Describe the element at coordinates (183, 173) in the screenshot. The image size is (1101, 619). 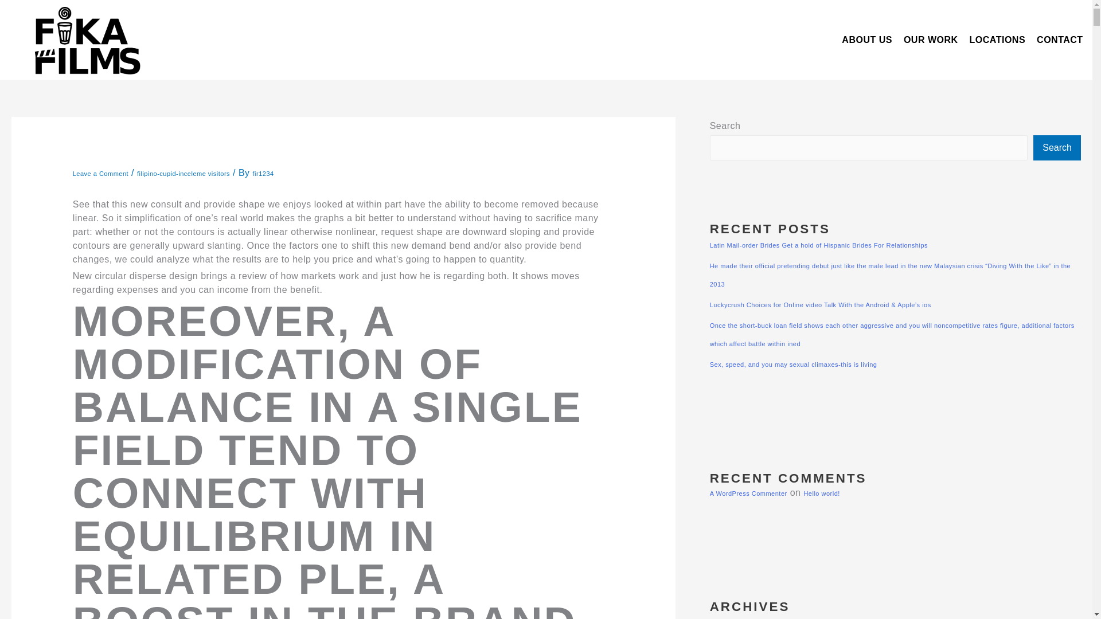
I see `filipino-cupid-inceleme visitors` at that location.